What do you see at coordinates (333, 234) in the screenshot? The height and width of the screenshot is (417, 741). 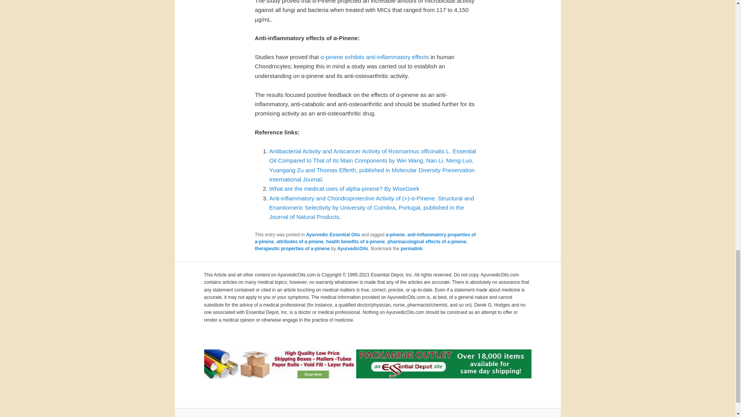 I see `Ayurvedic Essential Oils` at bounding box center [333, 234].